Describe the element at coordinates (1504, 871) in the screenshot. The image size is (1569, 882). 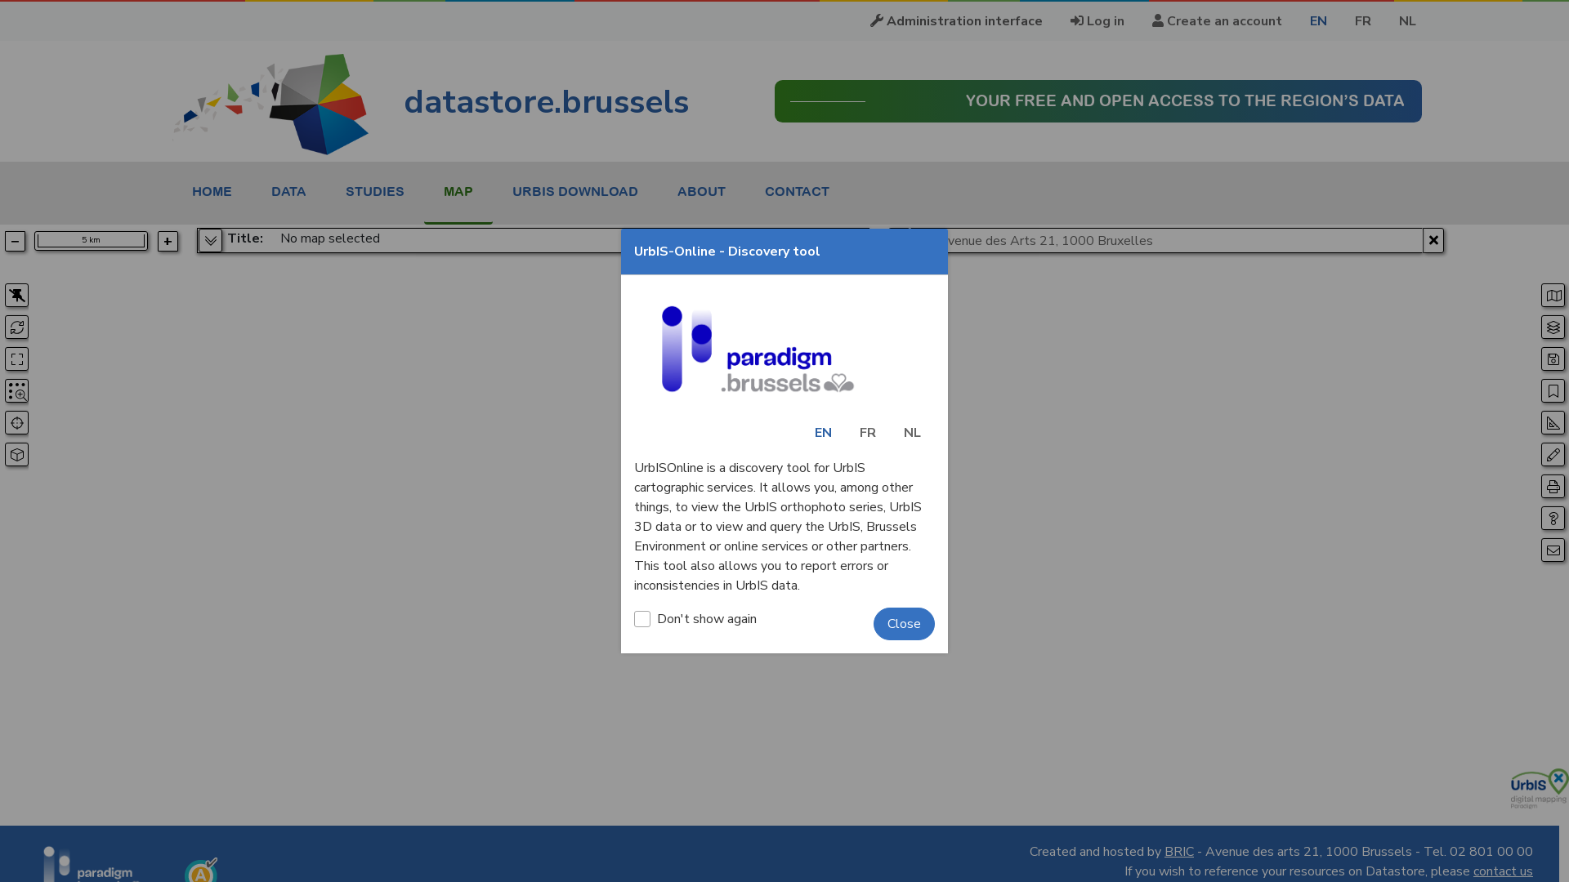
I see `contact us` at that location.